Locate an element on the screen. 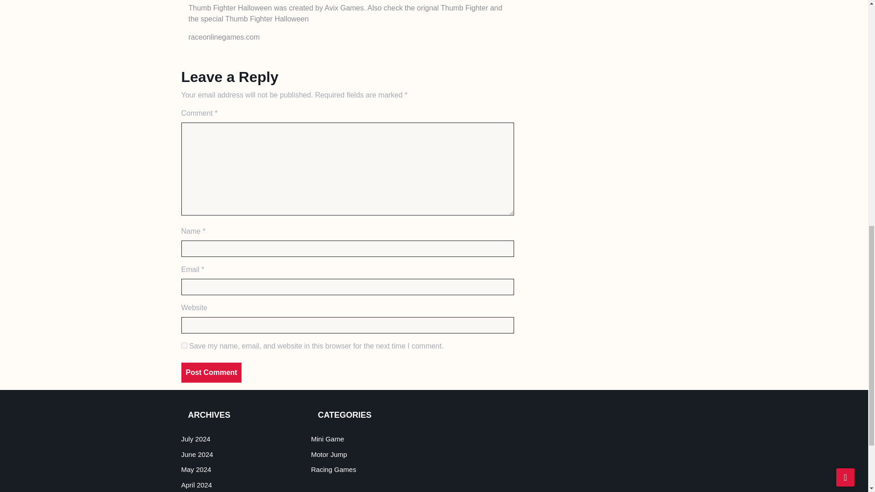 This screenshot has height=492, width=875. Mini Game is located at coordinates (327, 439).